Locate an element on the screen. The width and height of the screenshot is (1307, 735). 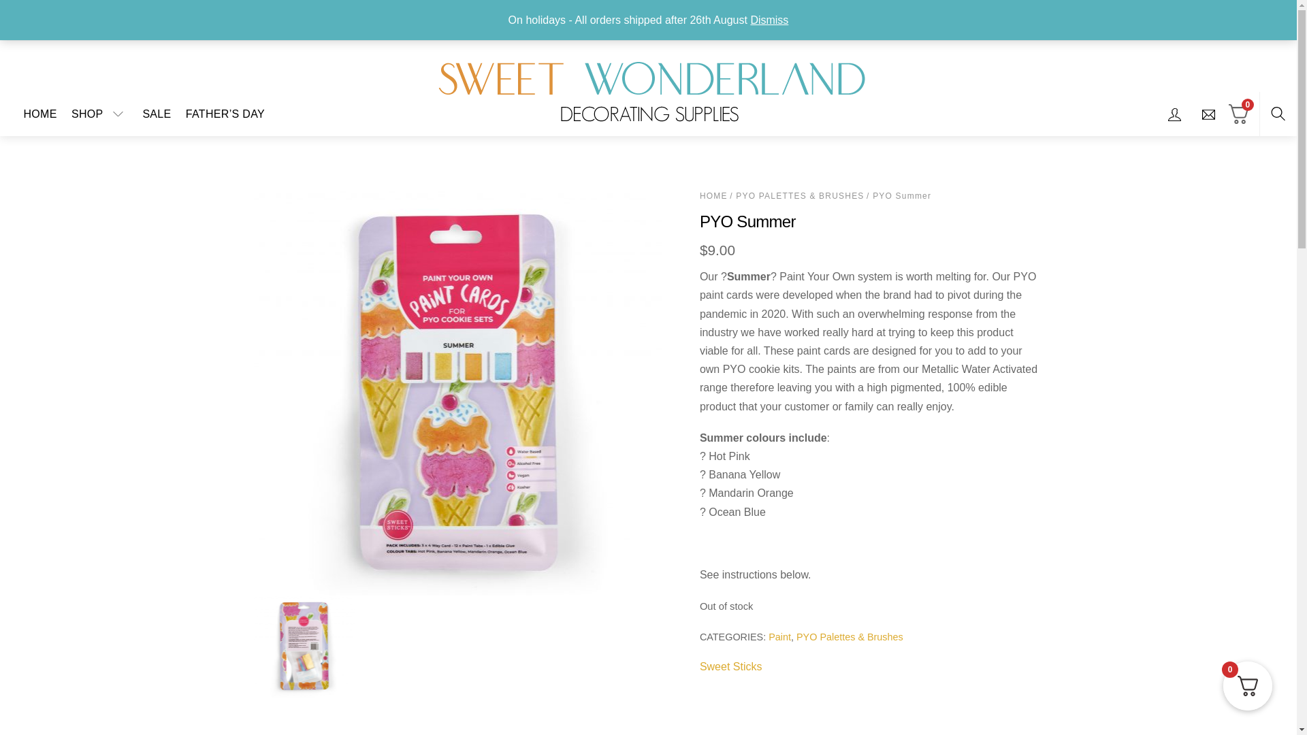
logohorizontal is located at coordinates (649, 88).